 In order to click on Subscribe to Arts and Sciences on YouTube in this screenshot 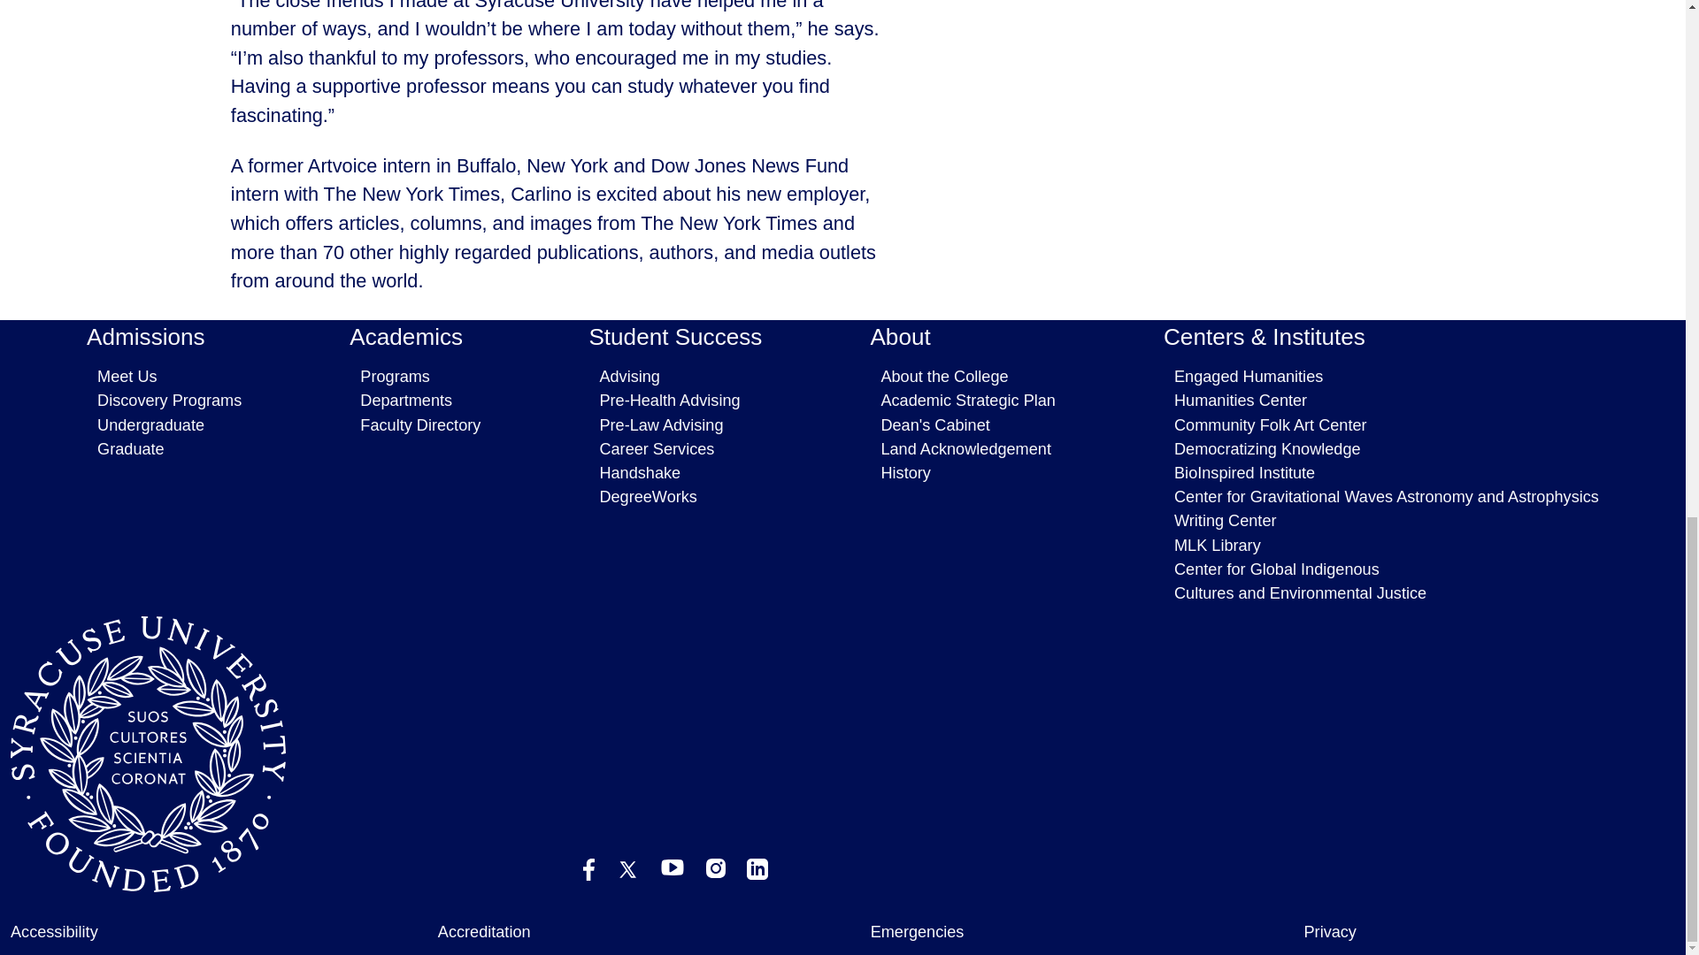, I will do `click(673, 867)`.